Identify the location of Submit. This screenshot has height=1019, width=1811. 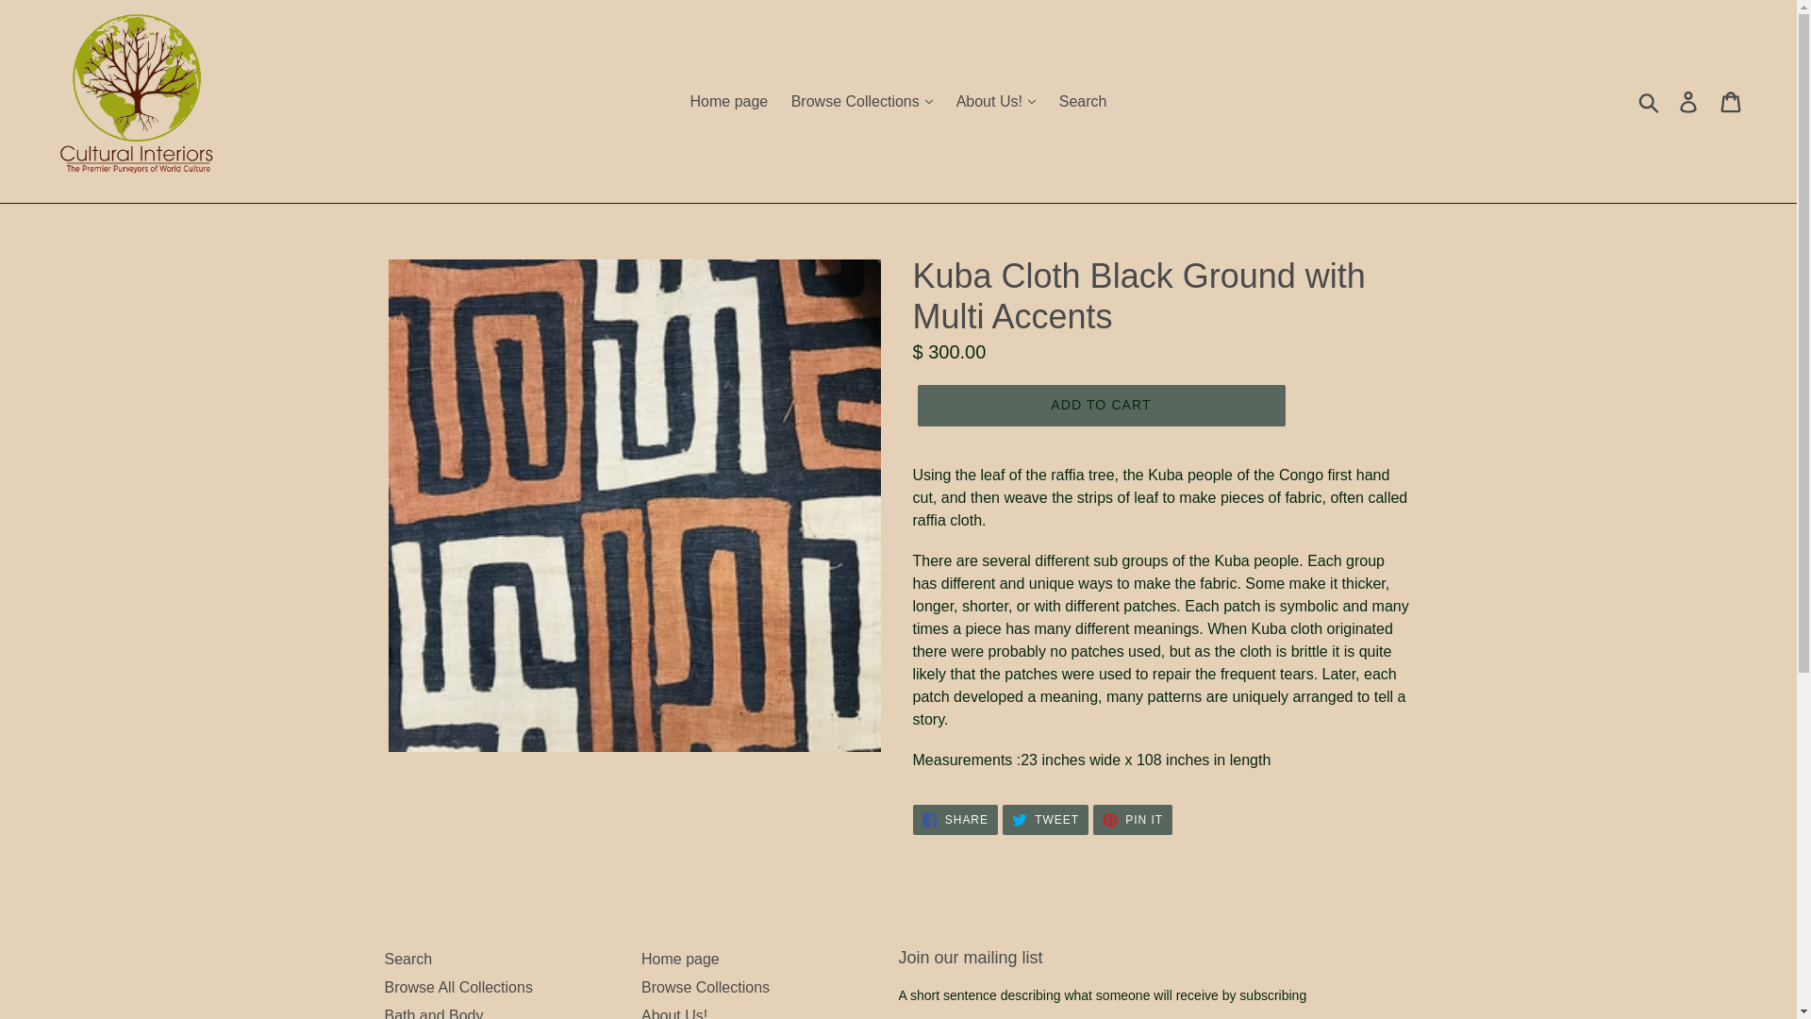
(1650, 102).